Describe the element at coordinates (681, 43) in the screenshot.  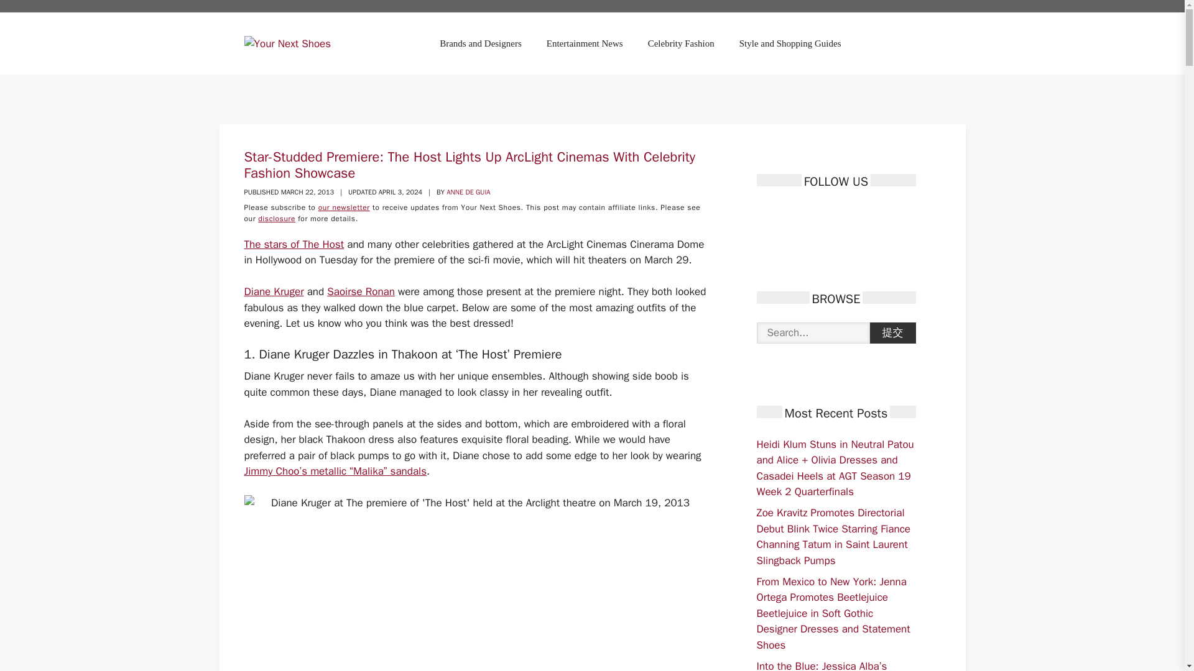
I see `Celebrity Fashion` at that location.